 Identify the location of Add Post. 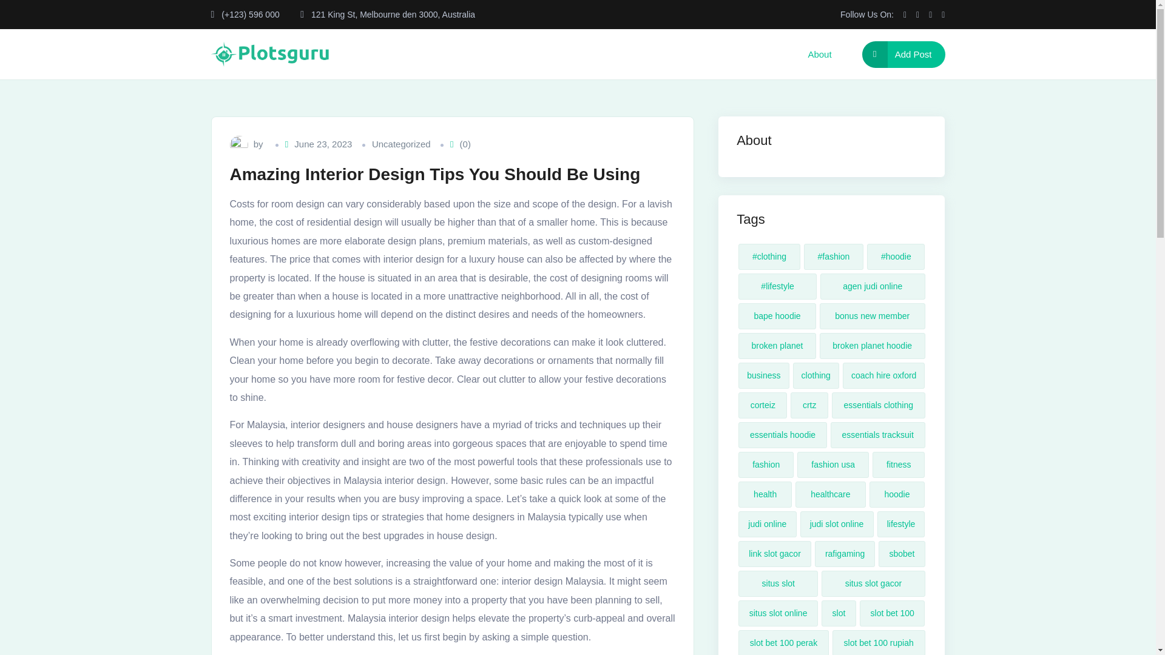
(903, 55).